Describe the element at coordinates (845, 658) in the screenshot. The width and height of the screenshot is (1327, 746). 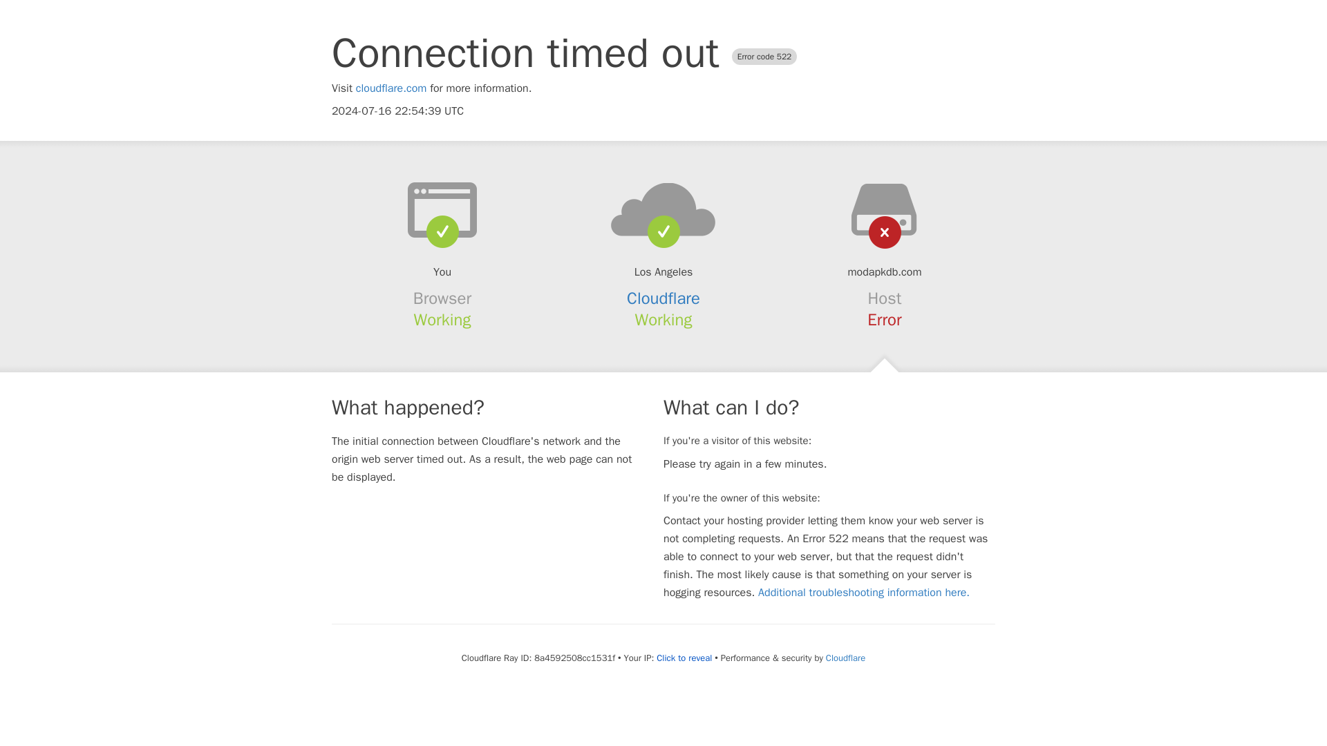
I see `Cloudflare` at that location.